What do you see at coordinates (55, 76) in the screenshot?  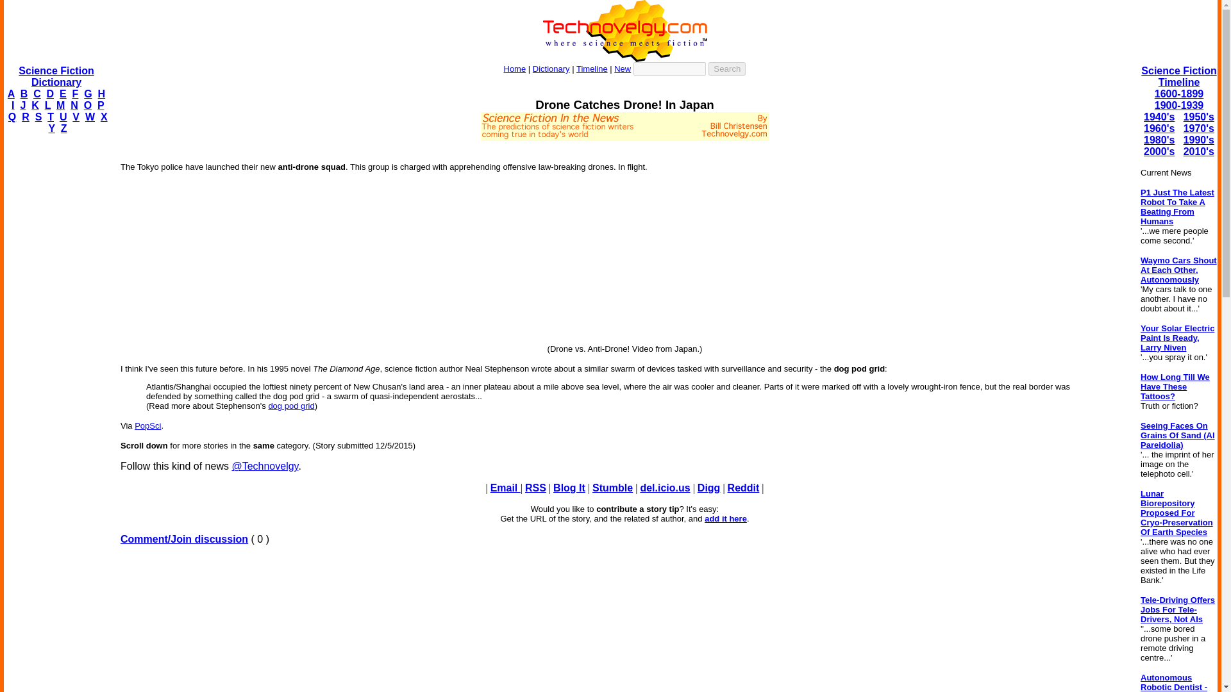 I see `Science Fiction Dictionary` at bounding box center [55, 76].